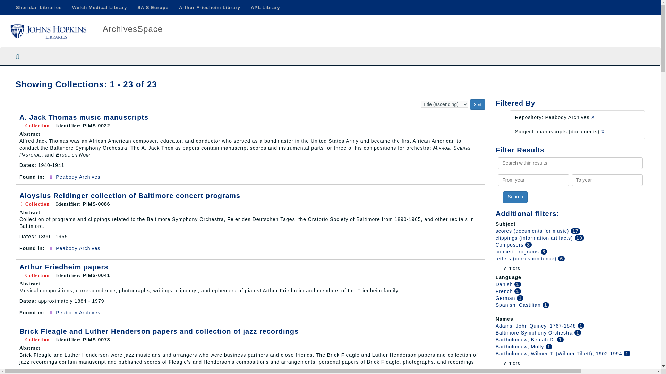  I want to click on APL Library, so click(265, 7).